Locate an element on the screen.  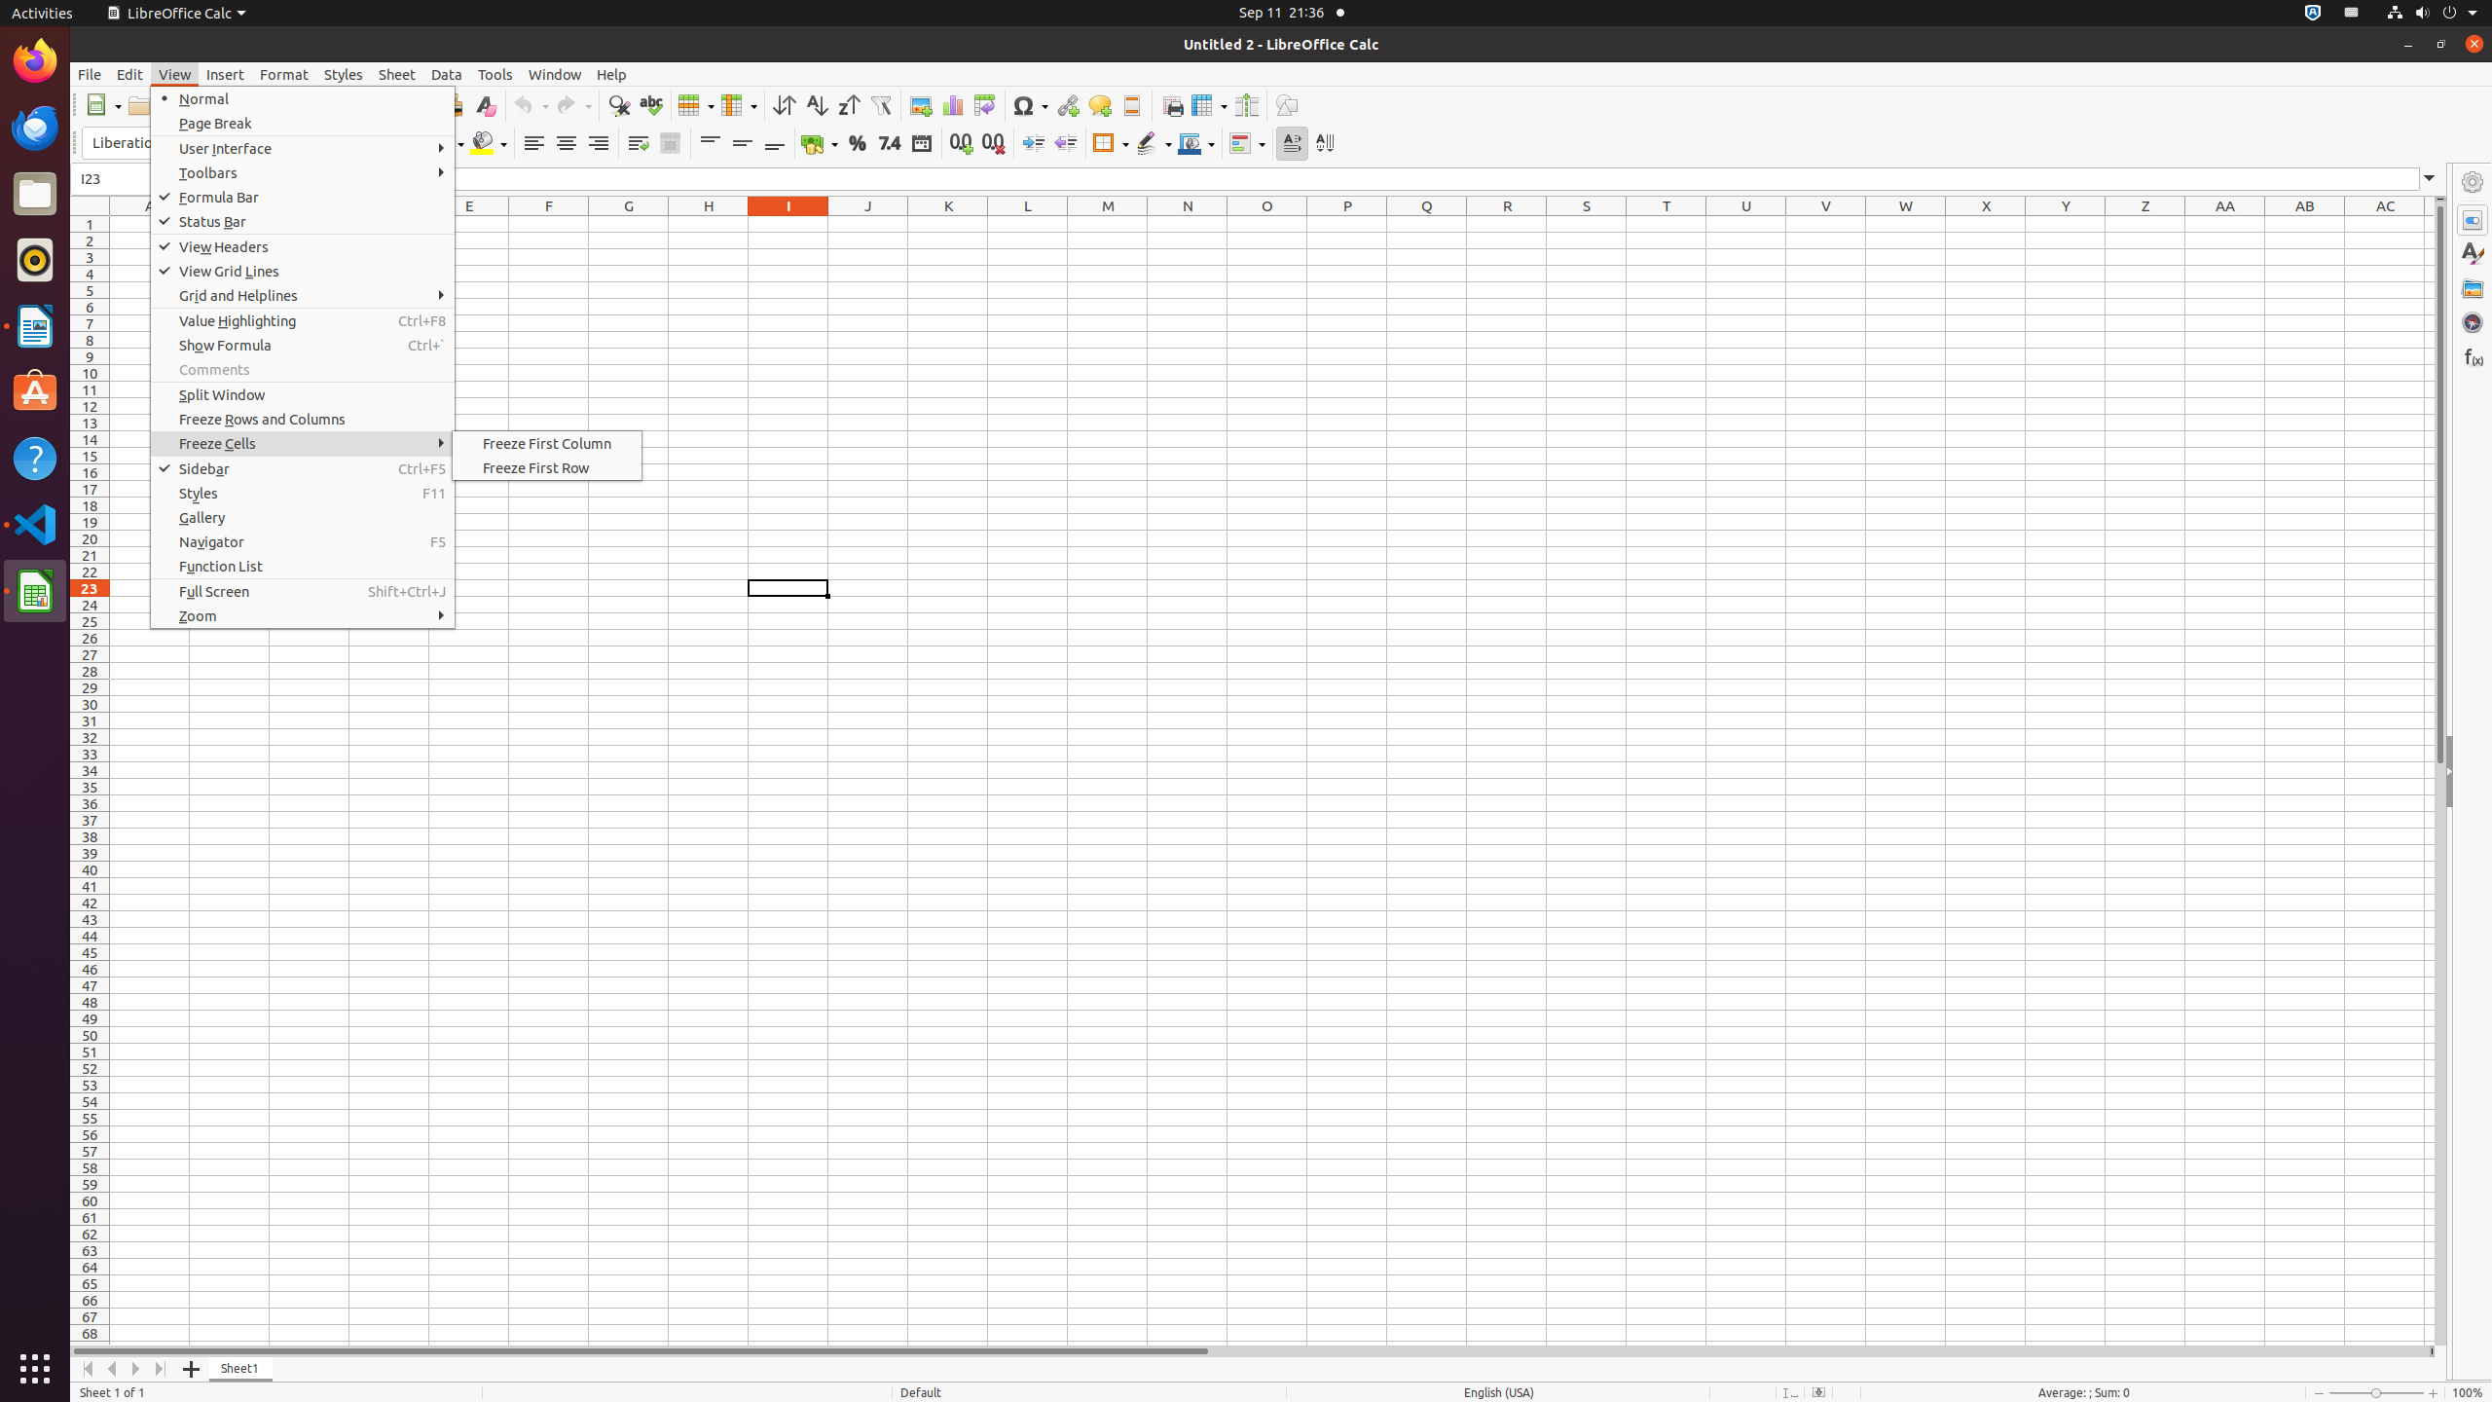
File is located at coordinates (90, 74).